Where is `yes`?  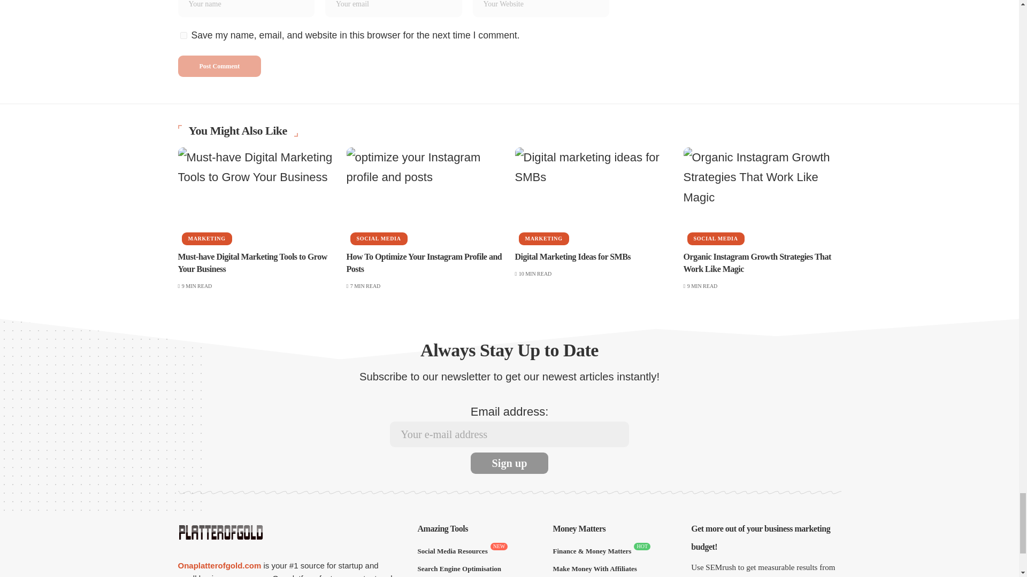 yes is located at coordinates (183, 35).